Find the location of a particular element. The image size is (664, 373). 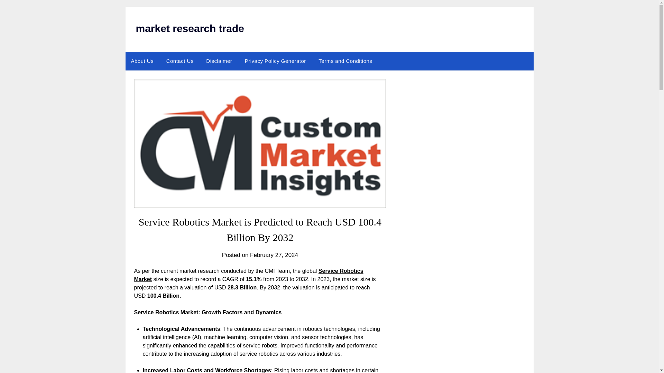

Service Robotics Market is located at coordinates (248, 275).